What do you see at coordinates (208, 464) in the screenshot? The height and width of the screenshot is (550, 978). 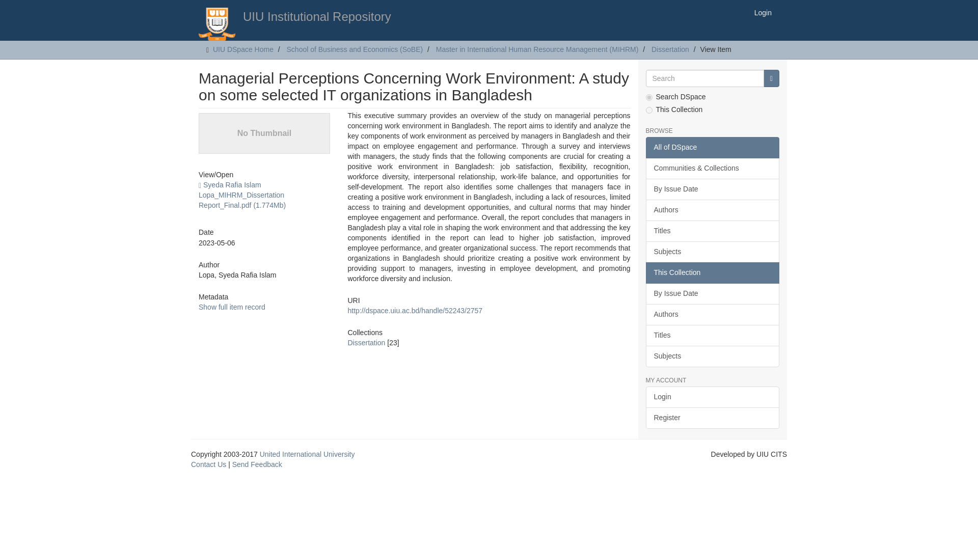 I see `Contact Us` at bounding box center [208, 464].